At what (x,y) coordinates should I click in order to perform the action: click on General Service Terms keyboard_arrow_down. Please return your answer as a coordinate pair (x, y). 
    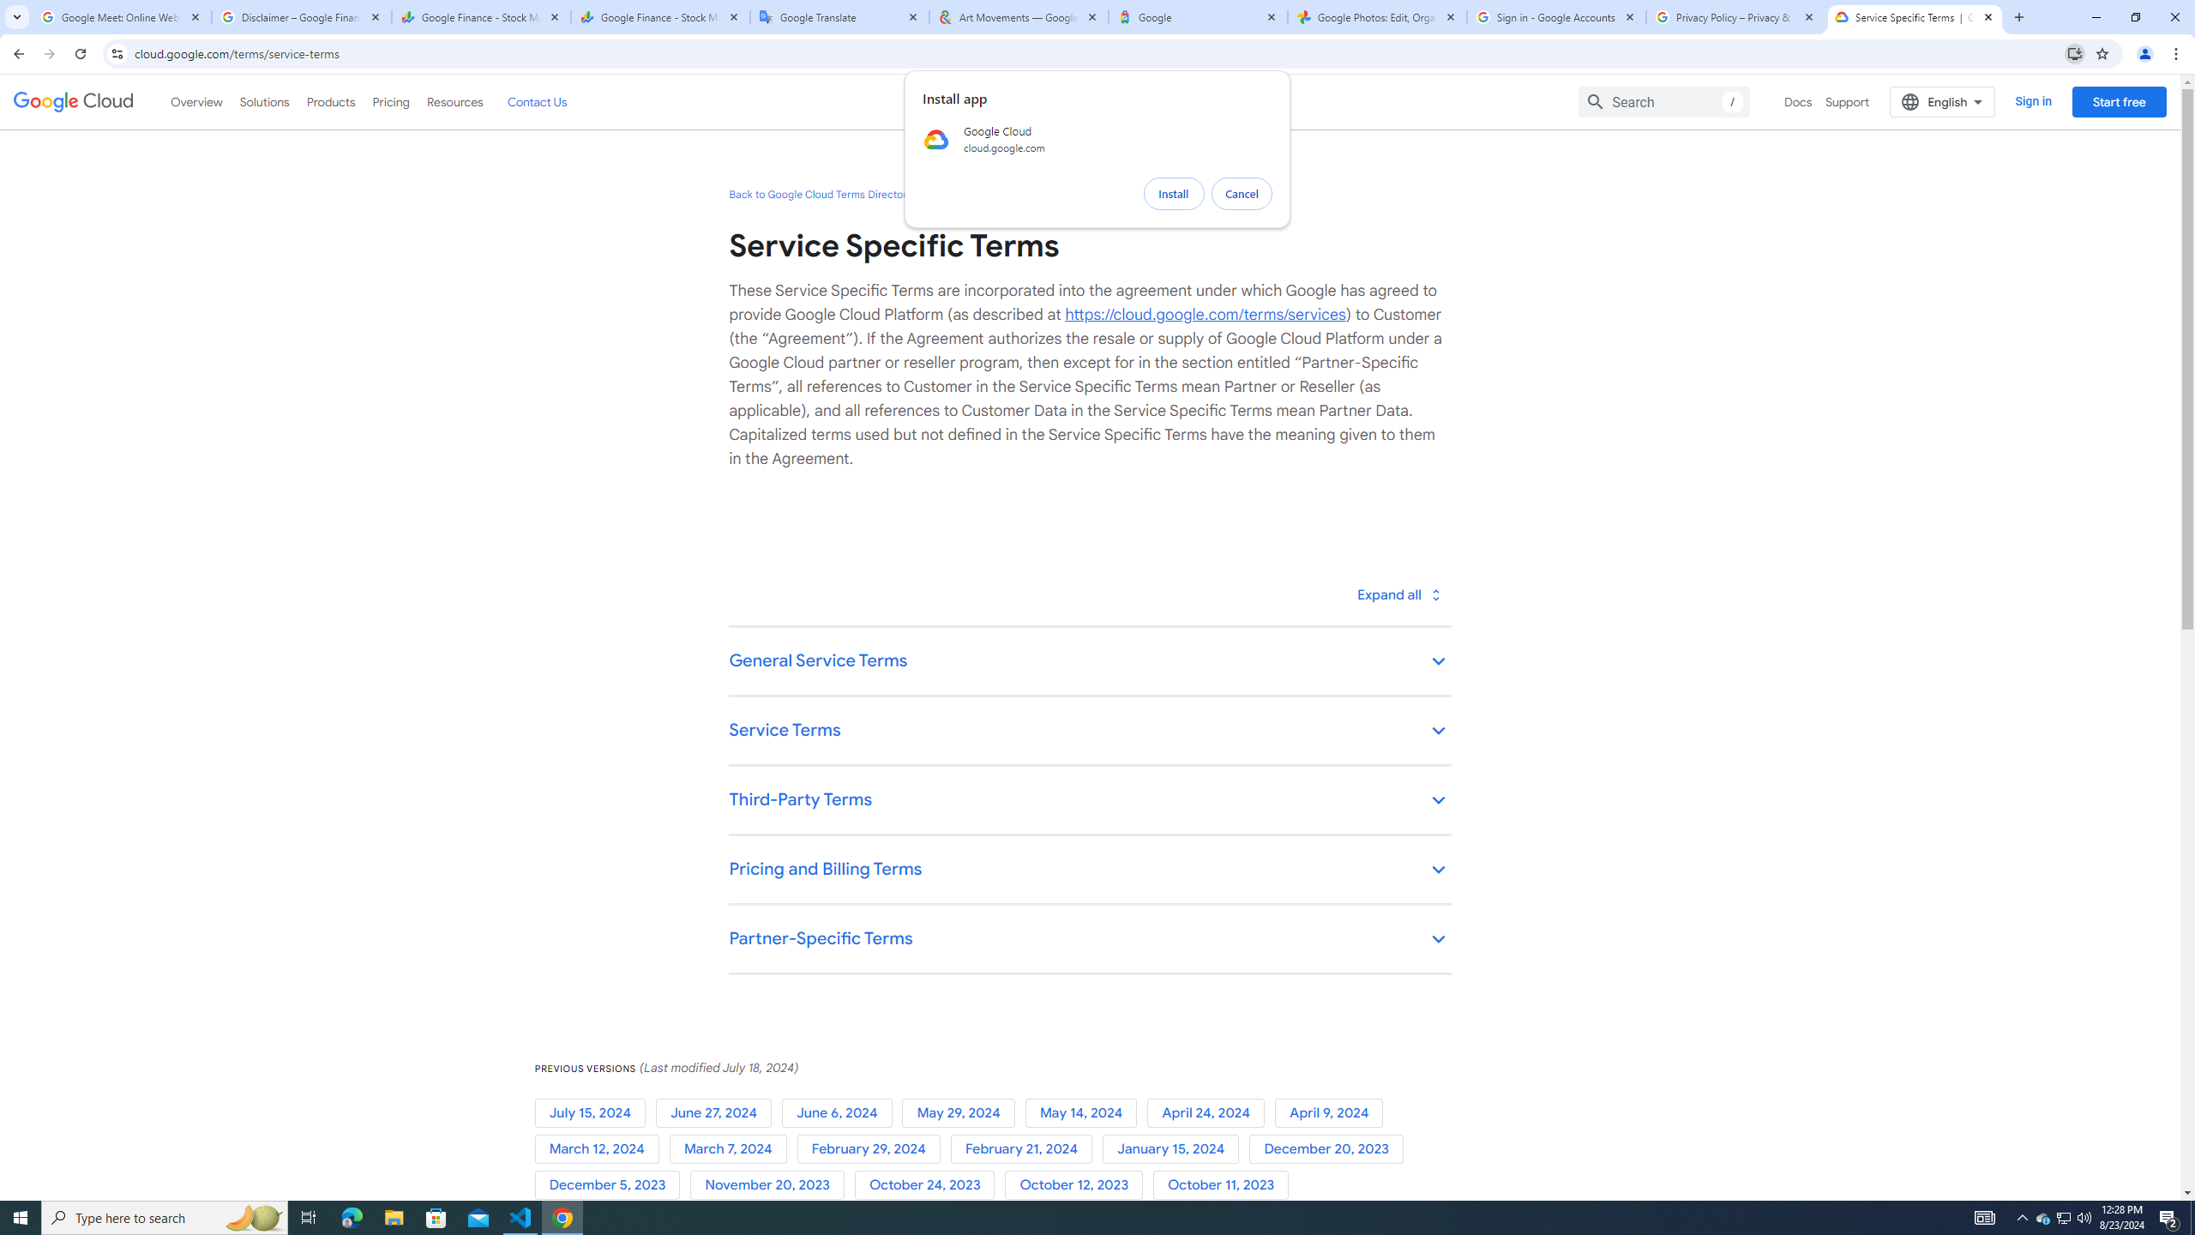
    Looking at the image, I should click on (1089, 662).